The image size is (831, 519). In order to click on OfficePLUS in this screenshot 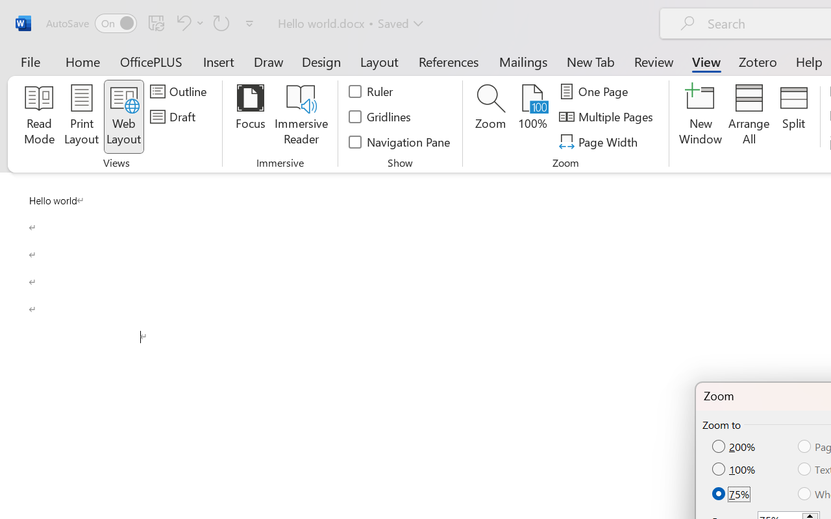, I will do `click(151, 61)`.